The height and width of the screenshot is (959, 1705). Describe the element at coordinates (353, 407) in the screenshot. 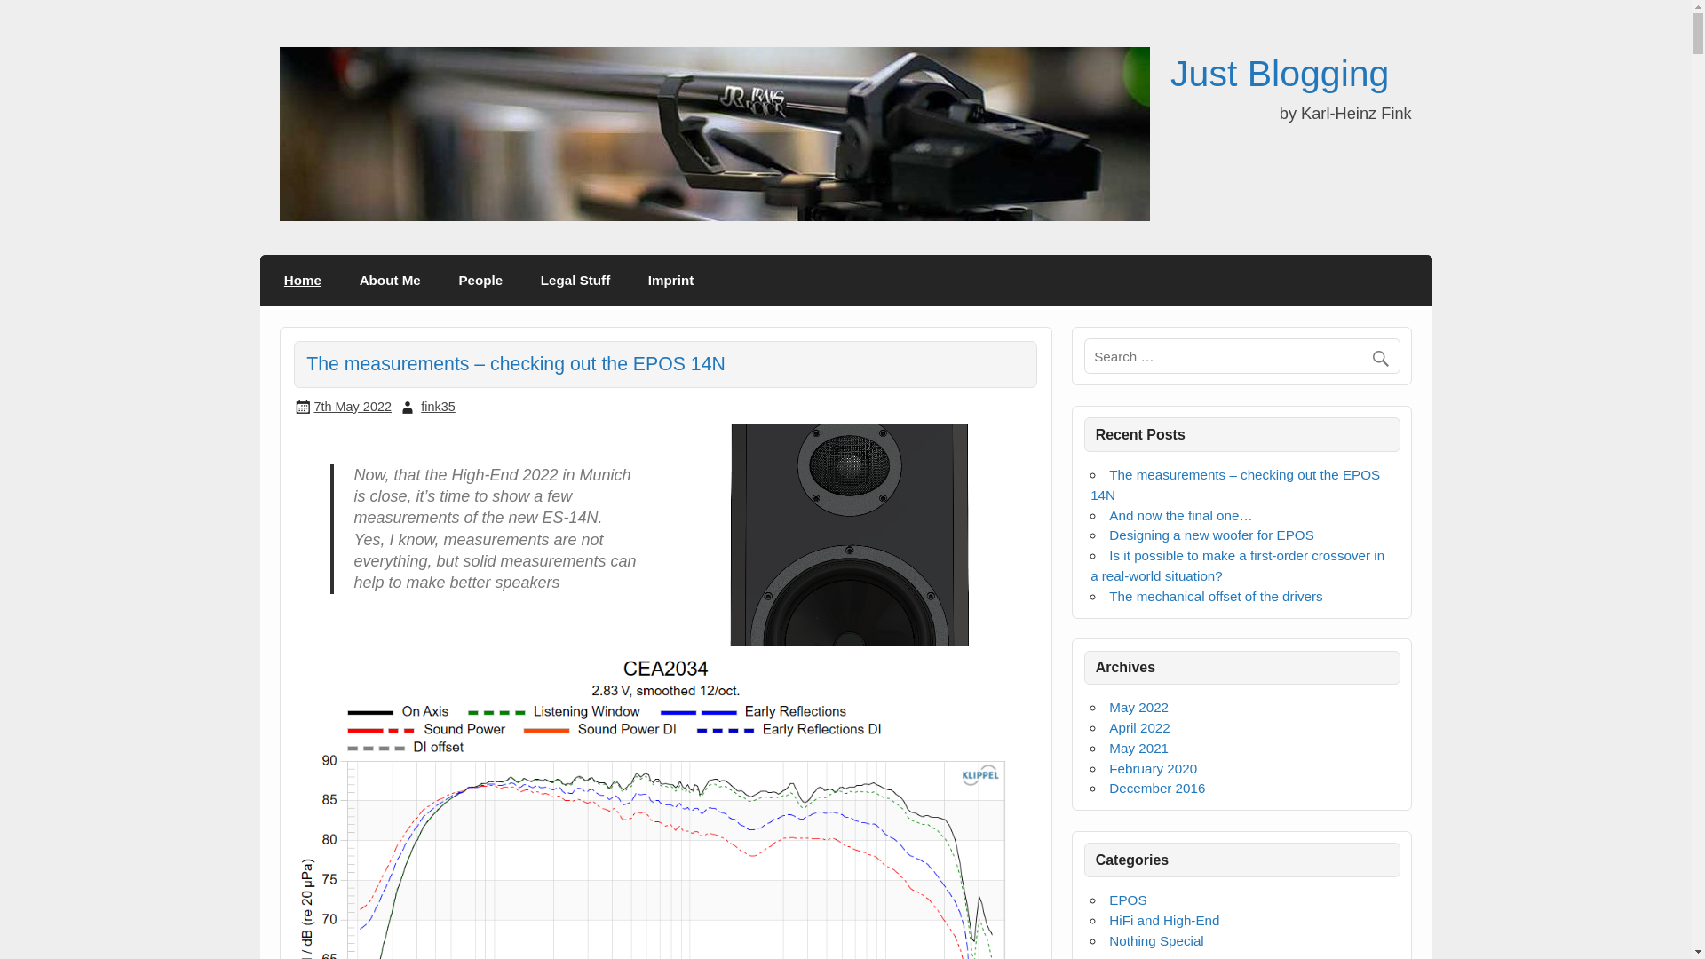

I see `7th May 2022` at that location.